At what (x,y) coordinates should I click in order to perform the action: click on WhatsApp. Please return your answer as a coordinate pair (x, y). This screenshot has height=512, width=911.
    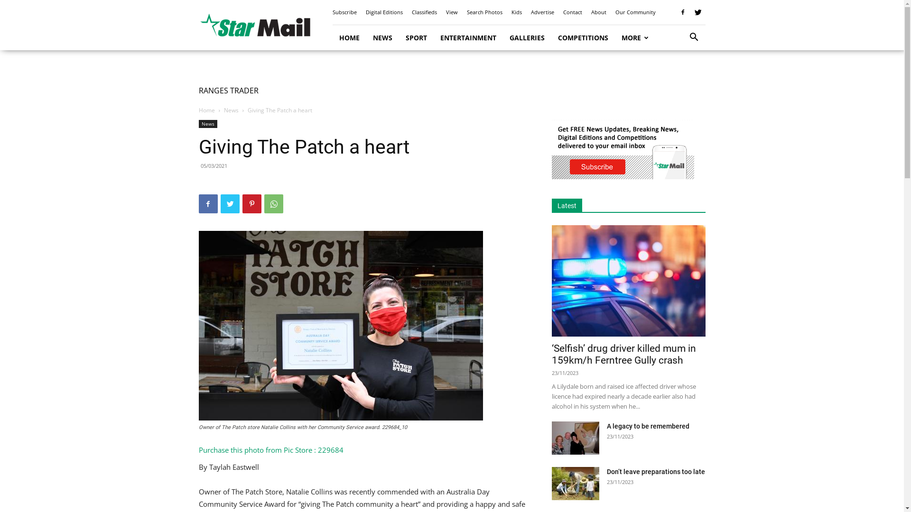
    Looking at the image, I should click on (273, 204).